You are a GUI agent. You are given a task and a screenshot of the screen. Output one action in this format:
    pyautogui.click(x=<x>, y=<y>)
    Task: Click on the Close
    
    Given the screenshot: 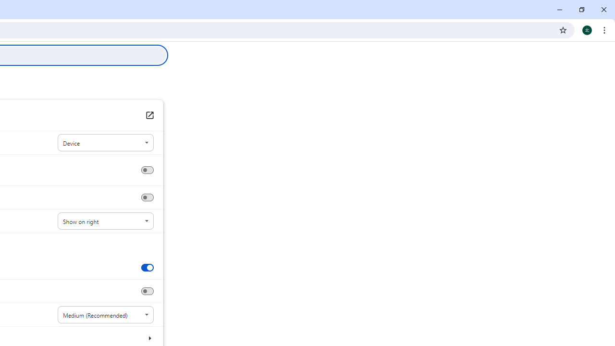 What is the action you would take?
    pyautogui.click(x=603, y=10)
    